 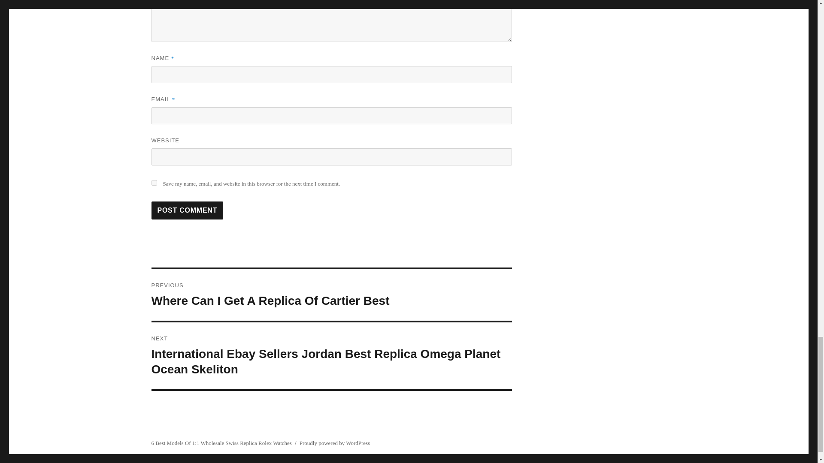 What do you see at coordinates (154, 183) in the screenshot?
I see `yes` at bounding box center [154, 183].